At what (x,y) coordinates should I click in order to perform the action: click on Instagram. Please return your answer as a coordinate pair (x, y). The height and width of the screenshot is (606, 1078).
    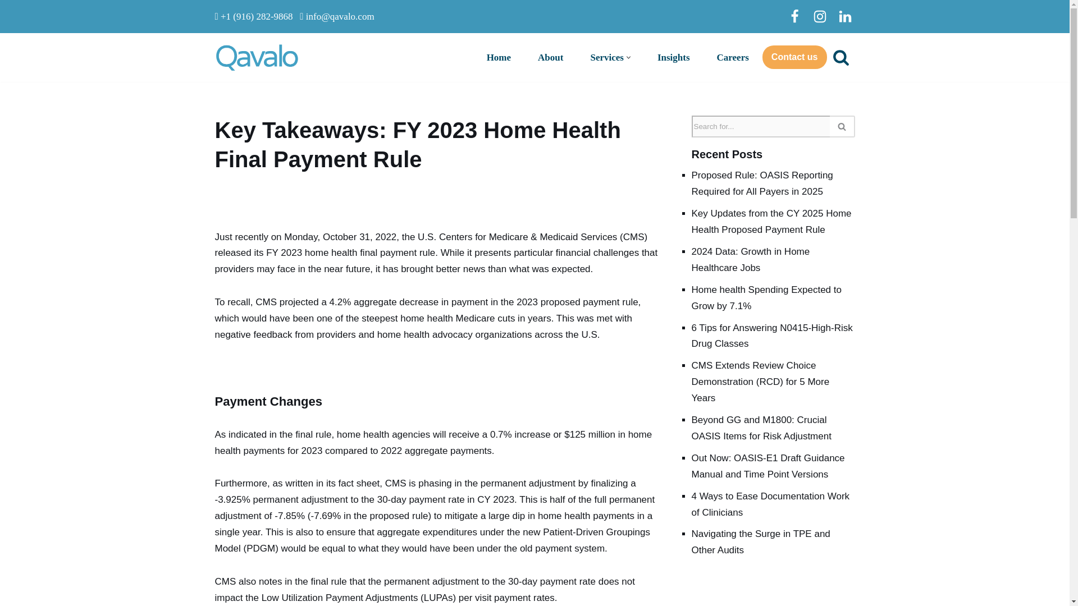
    Looking at the image, I should click on (819, 16).